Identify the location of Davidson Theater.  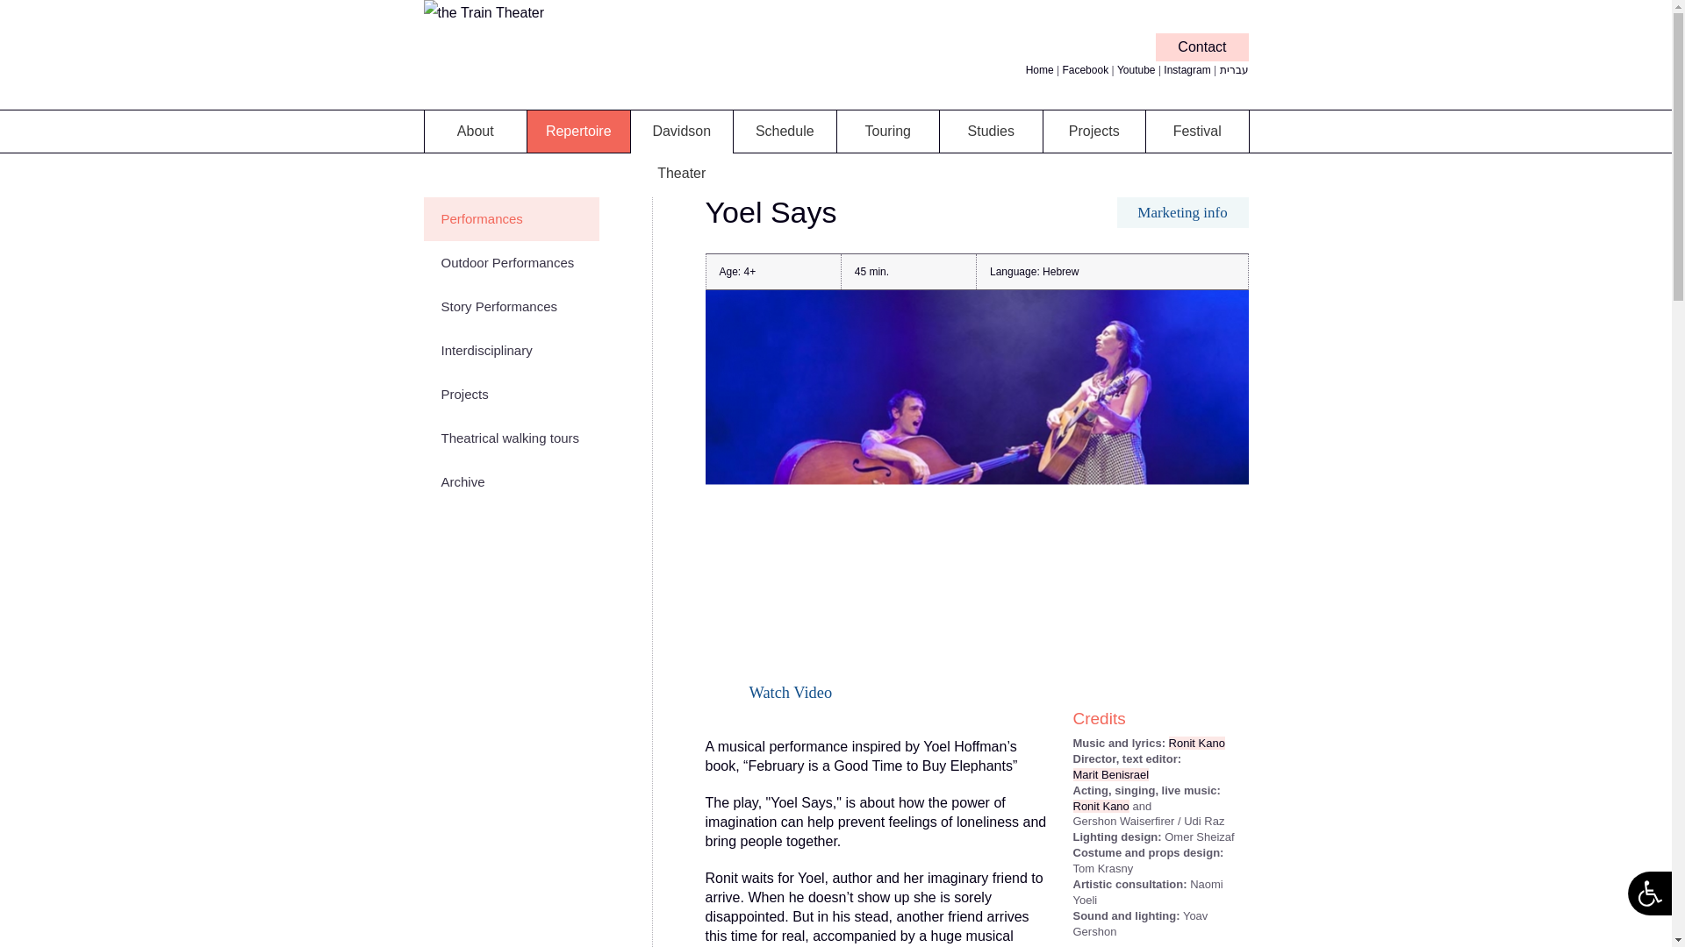
(681, 153).